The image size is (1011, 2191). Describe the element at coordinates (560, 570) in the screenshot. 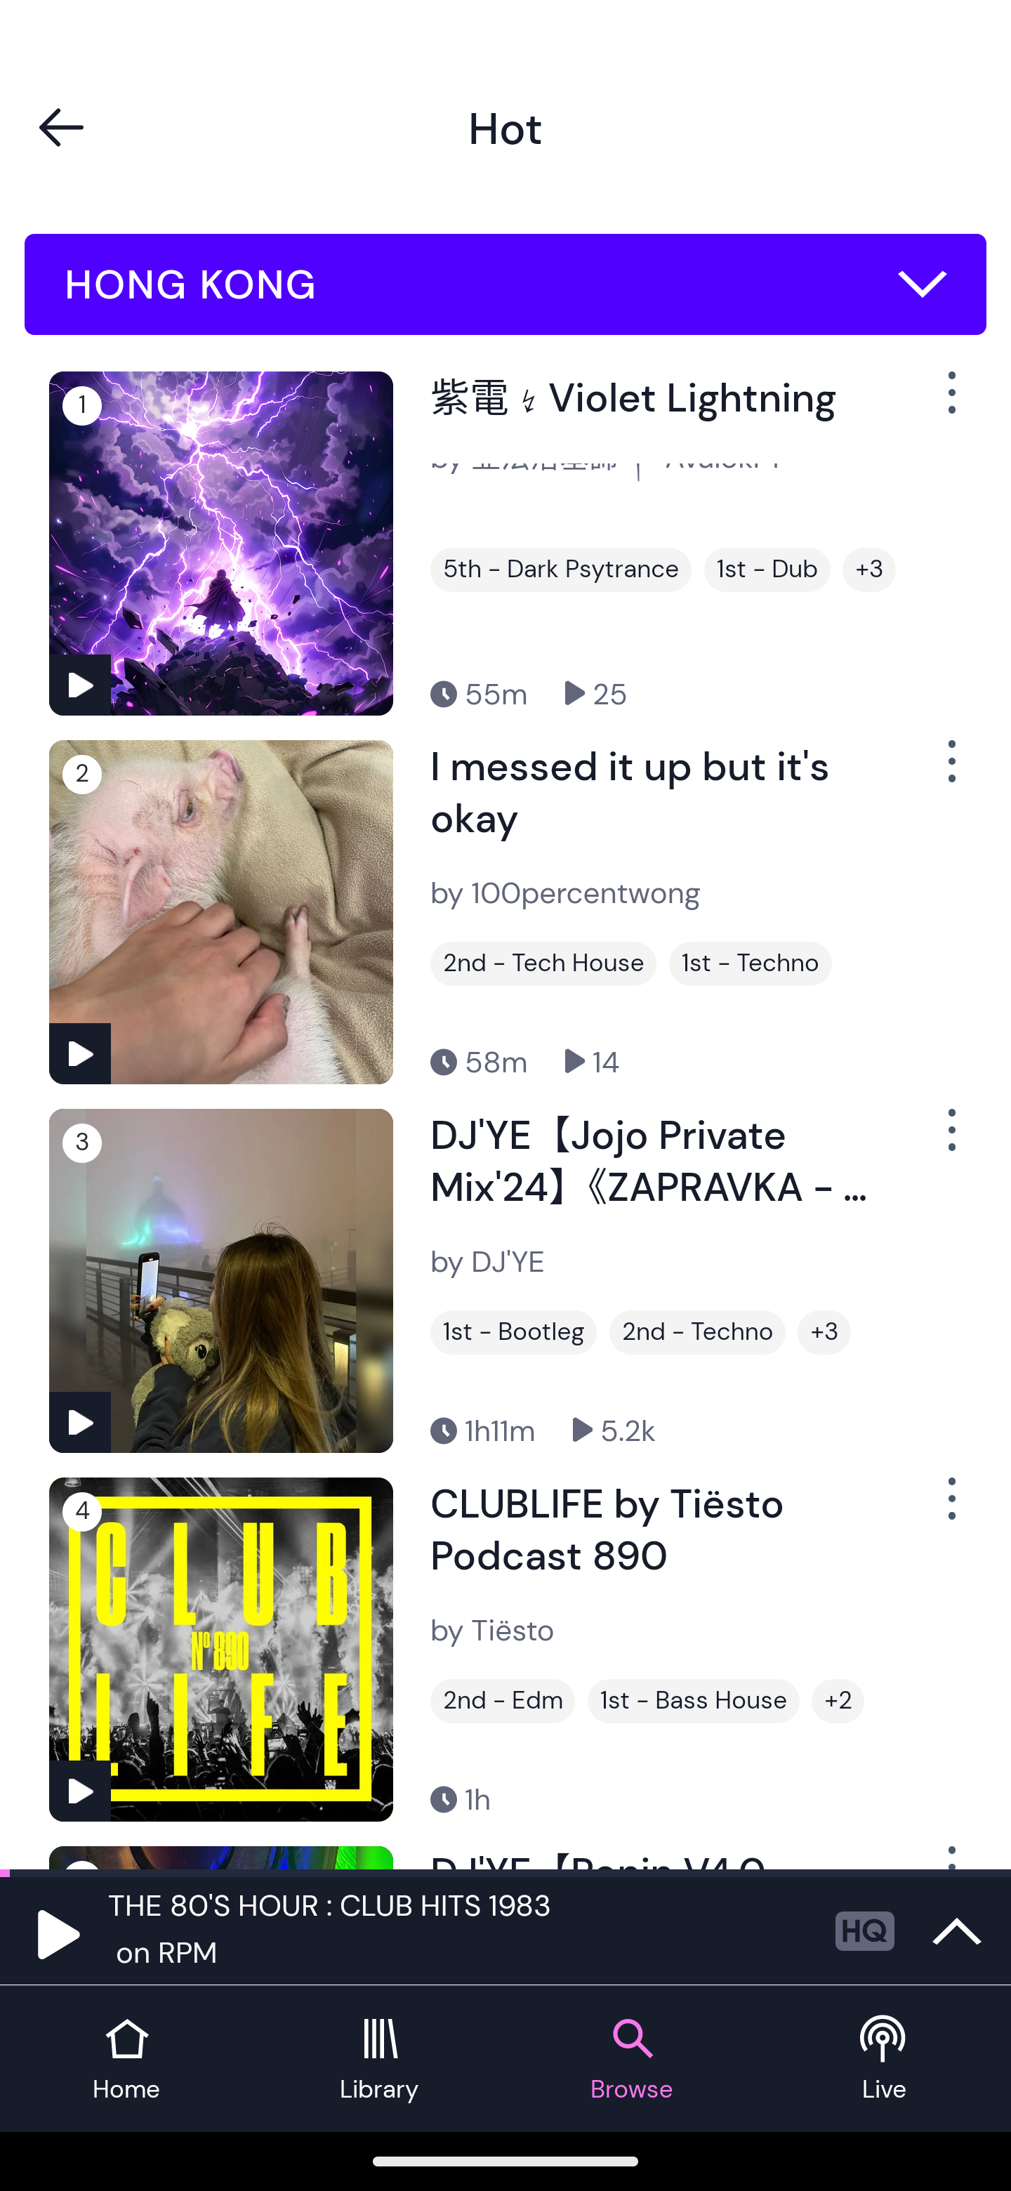

I see `5th - Dark Psytrance` at that location.